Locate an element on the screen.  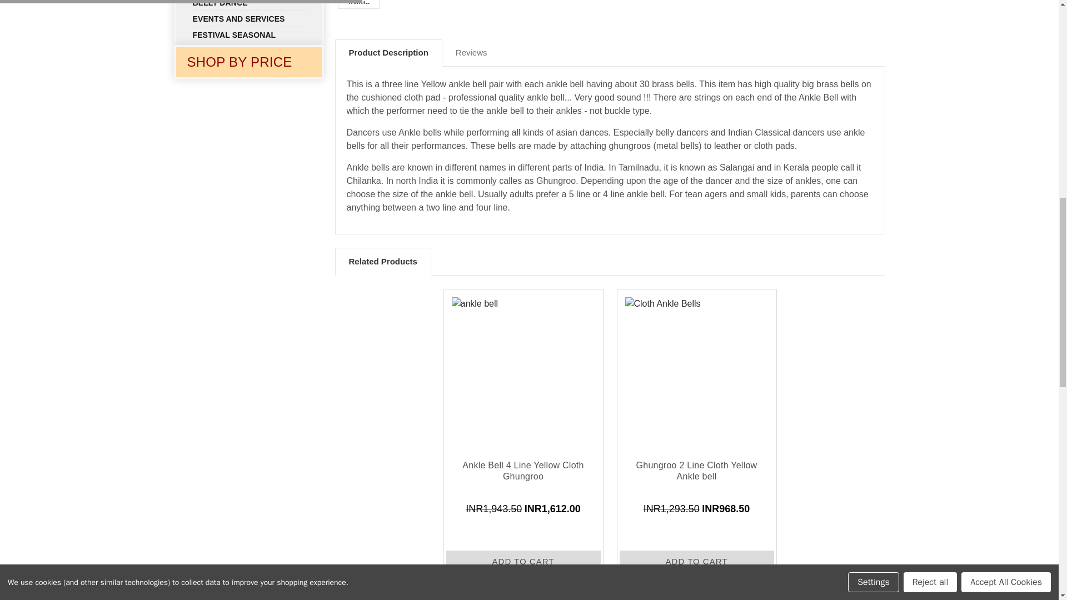
Cloth Ankle Bells is located at coordinates (696, 369).